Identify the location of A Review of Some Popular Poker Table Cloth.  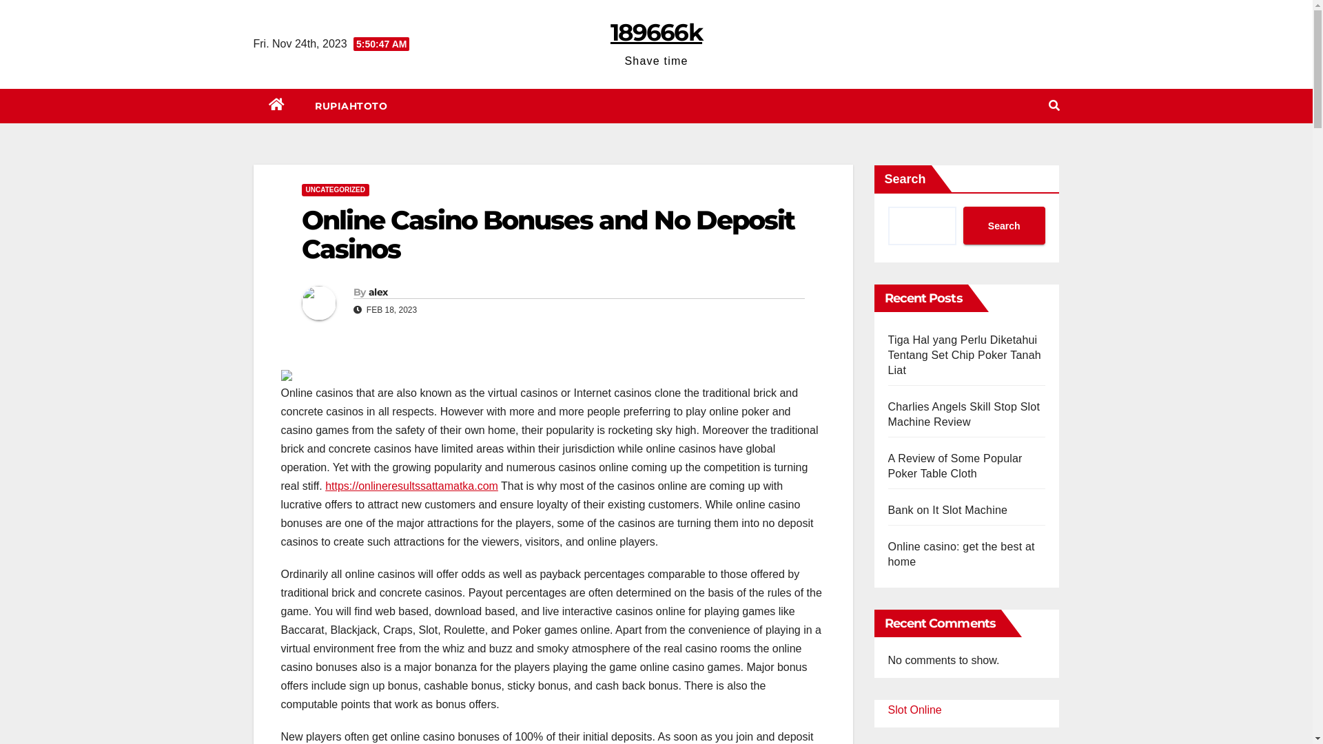
(955, 466).